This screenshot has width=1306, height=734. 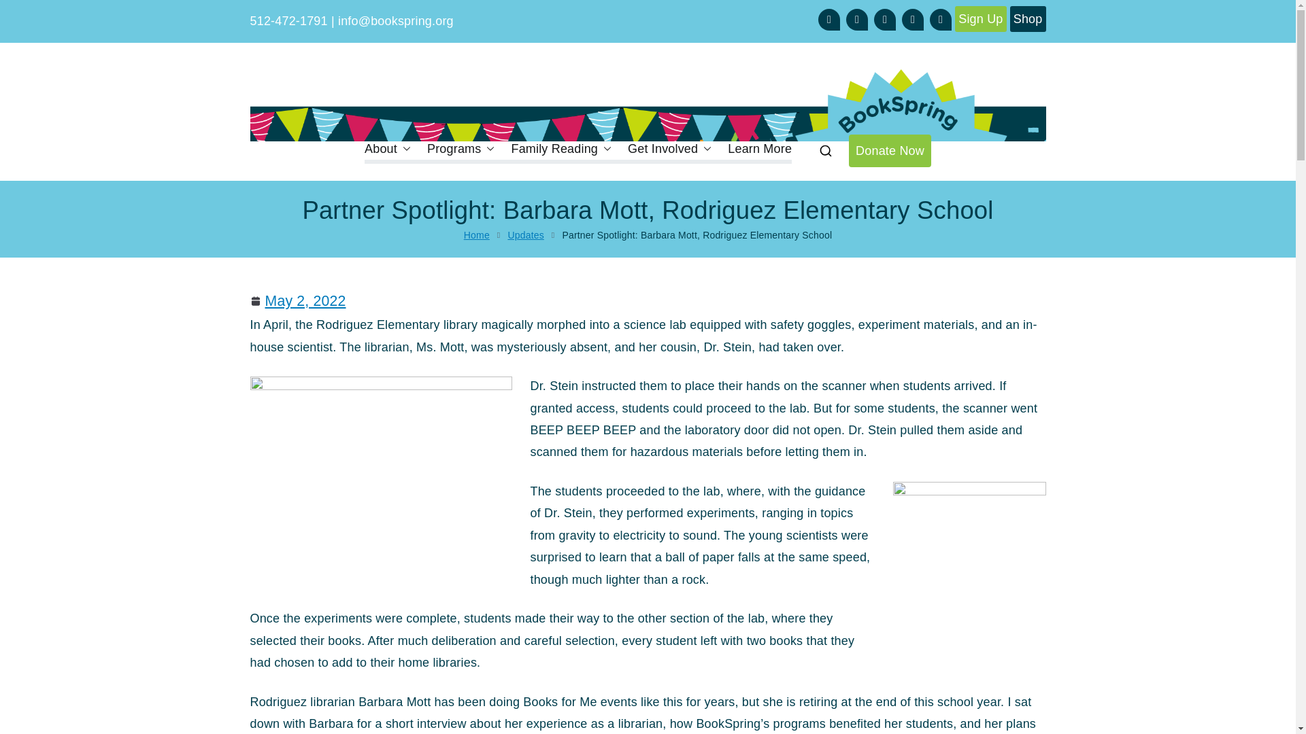 What do you see at coordinates (941, 19) in the screenshot?
I see `Youtube` at bounding box center [941, 19].